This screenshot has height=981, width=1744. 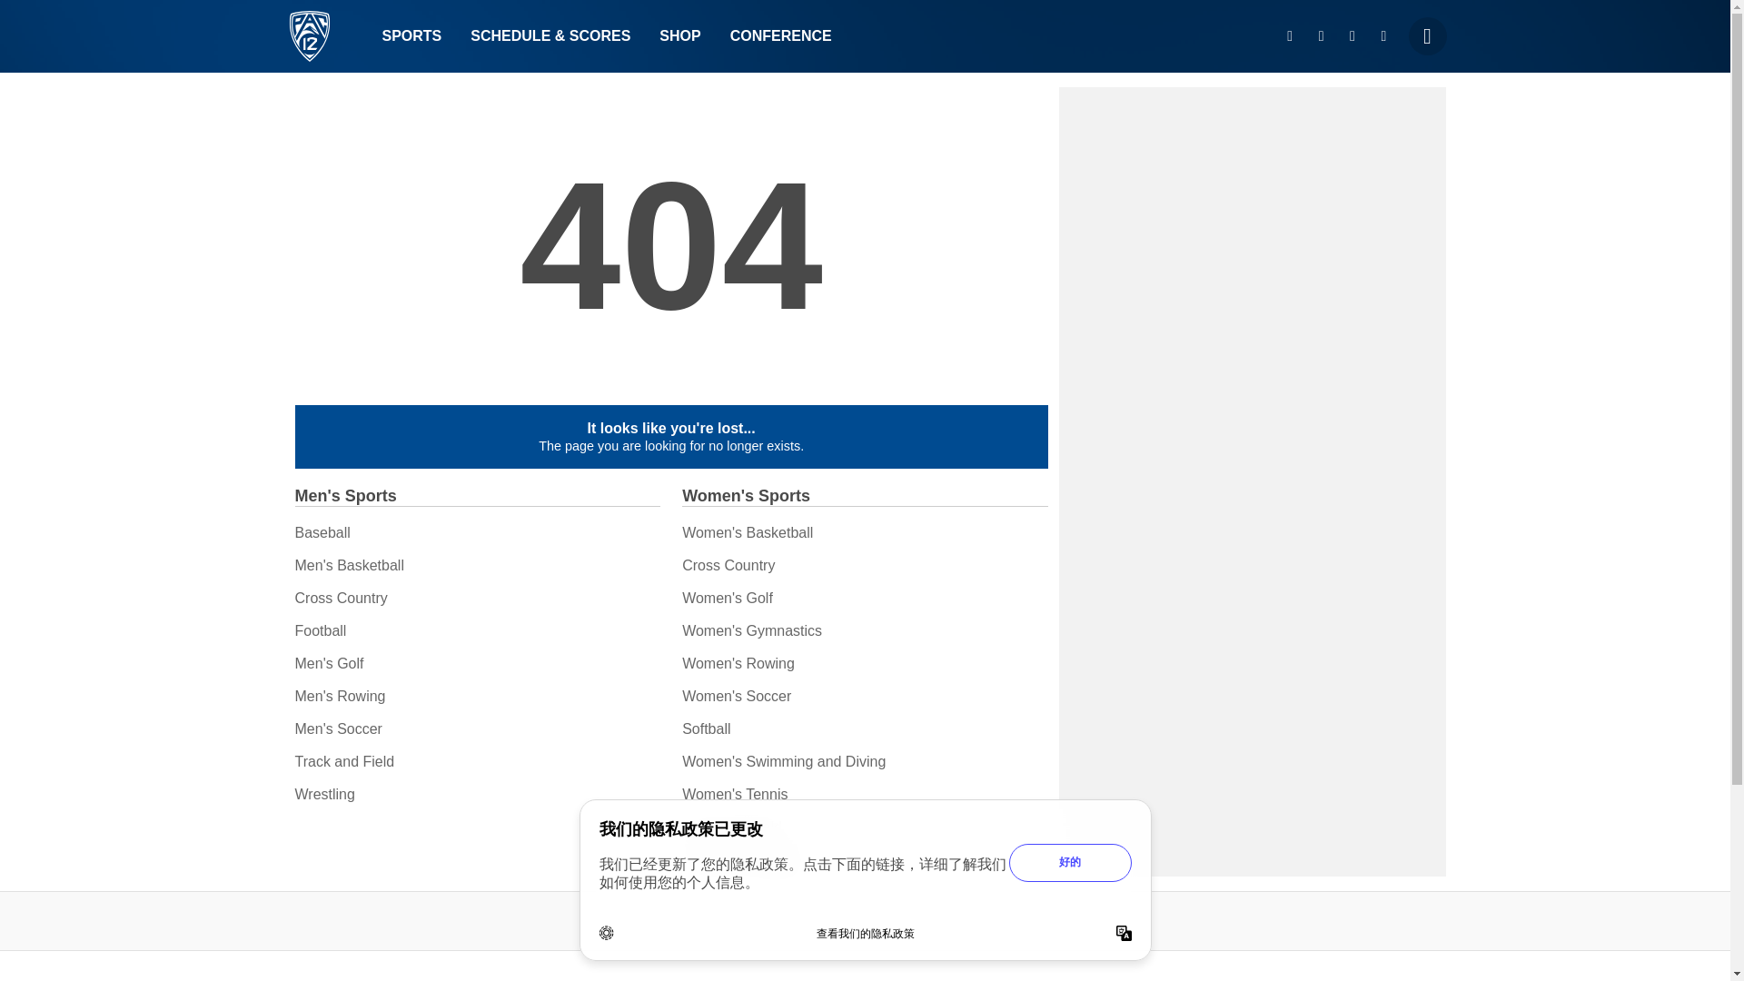 I want to click on TikTok, so click(x=1383, y=36).